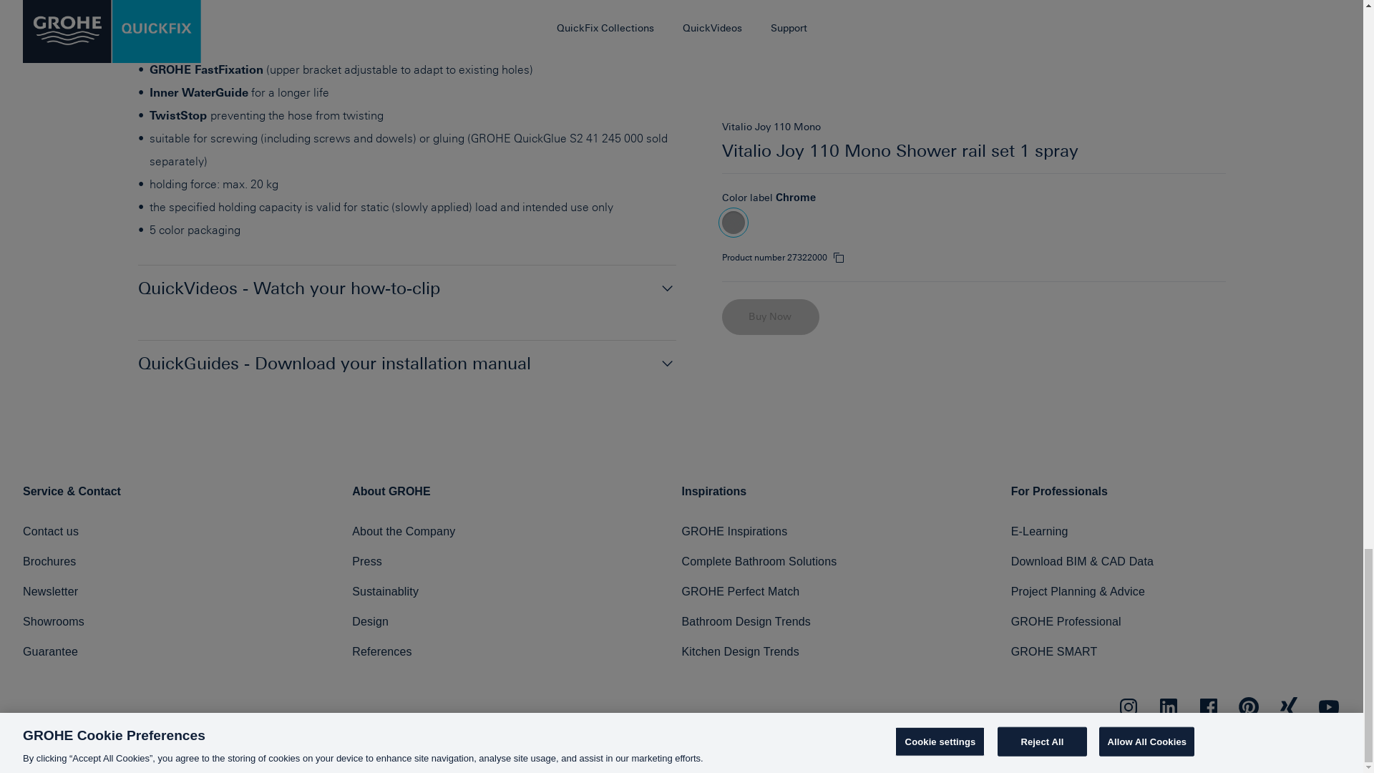  Describe the element at coordinates (1040, 531) in the screenshot. I see `E-Learning` at that location.